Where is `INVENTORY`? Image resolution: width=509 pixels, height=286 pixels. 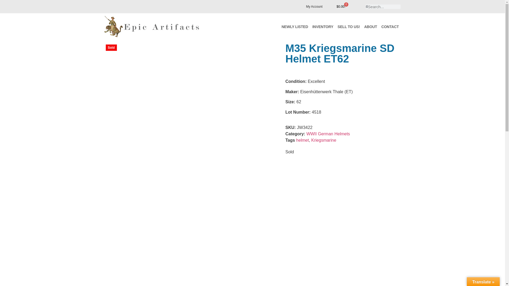 INVENTORY is located at coordinates (323, 26).